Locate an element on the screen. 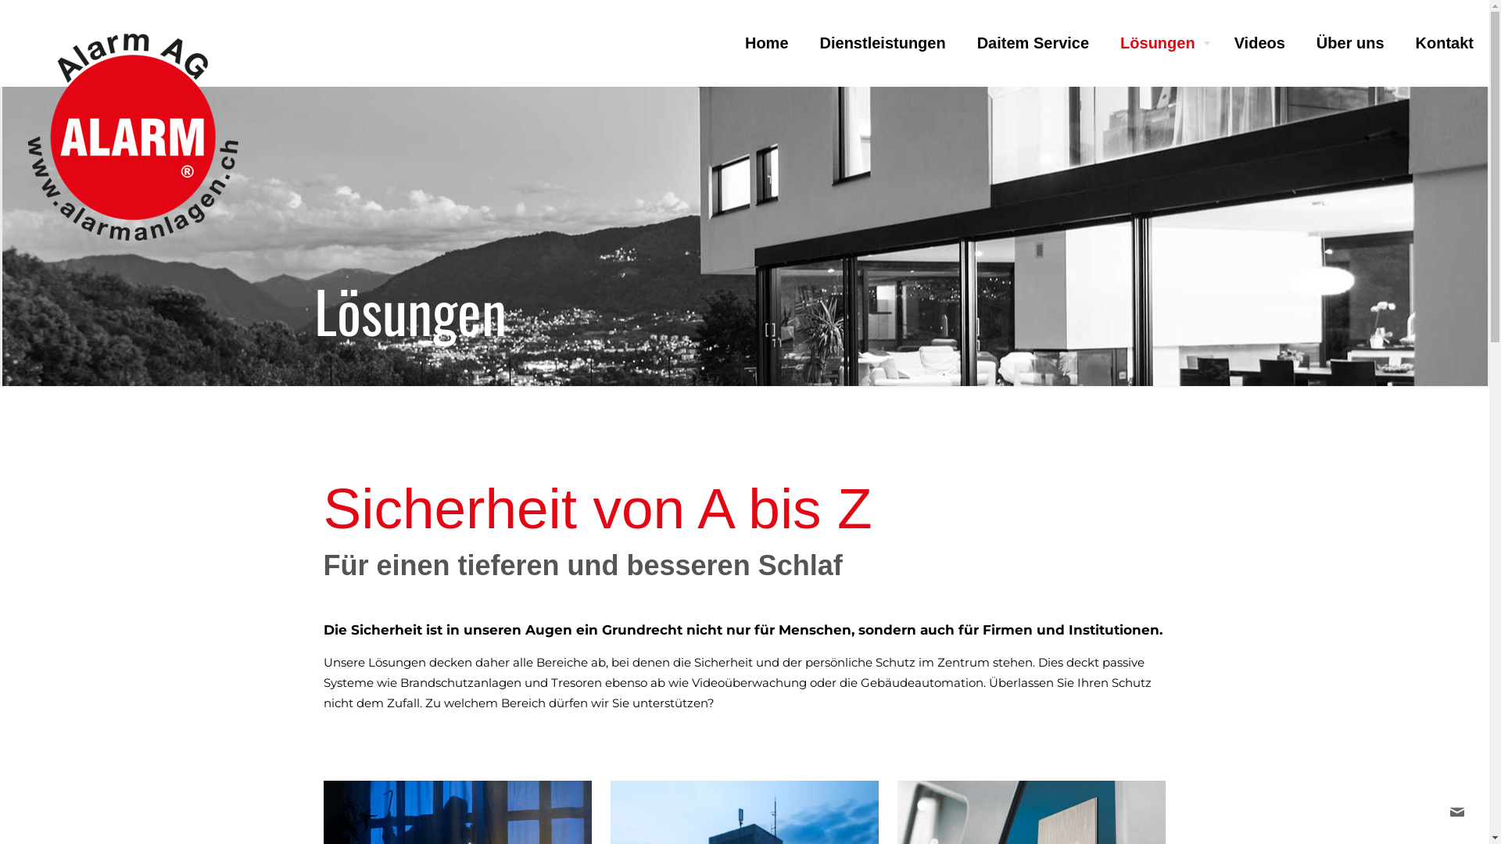  Videos is located at coordinates (1260, 43).